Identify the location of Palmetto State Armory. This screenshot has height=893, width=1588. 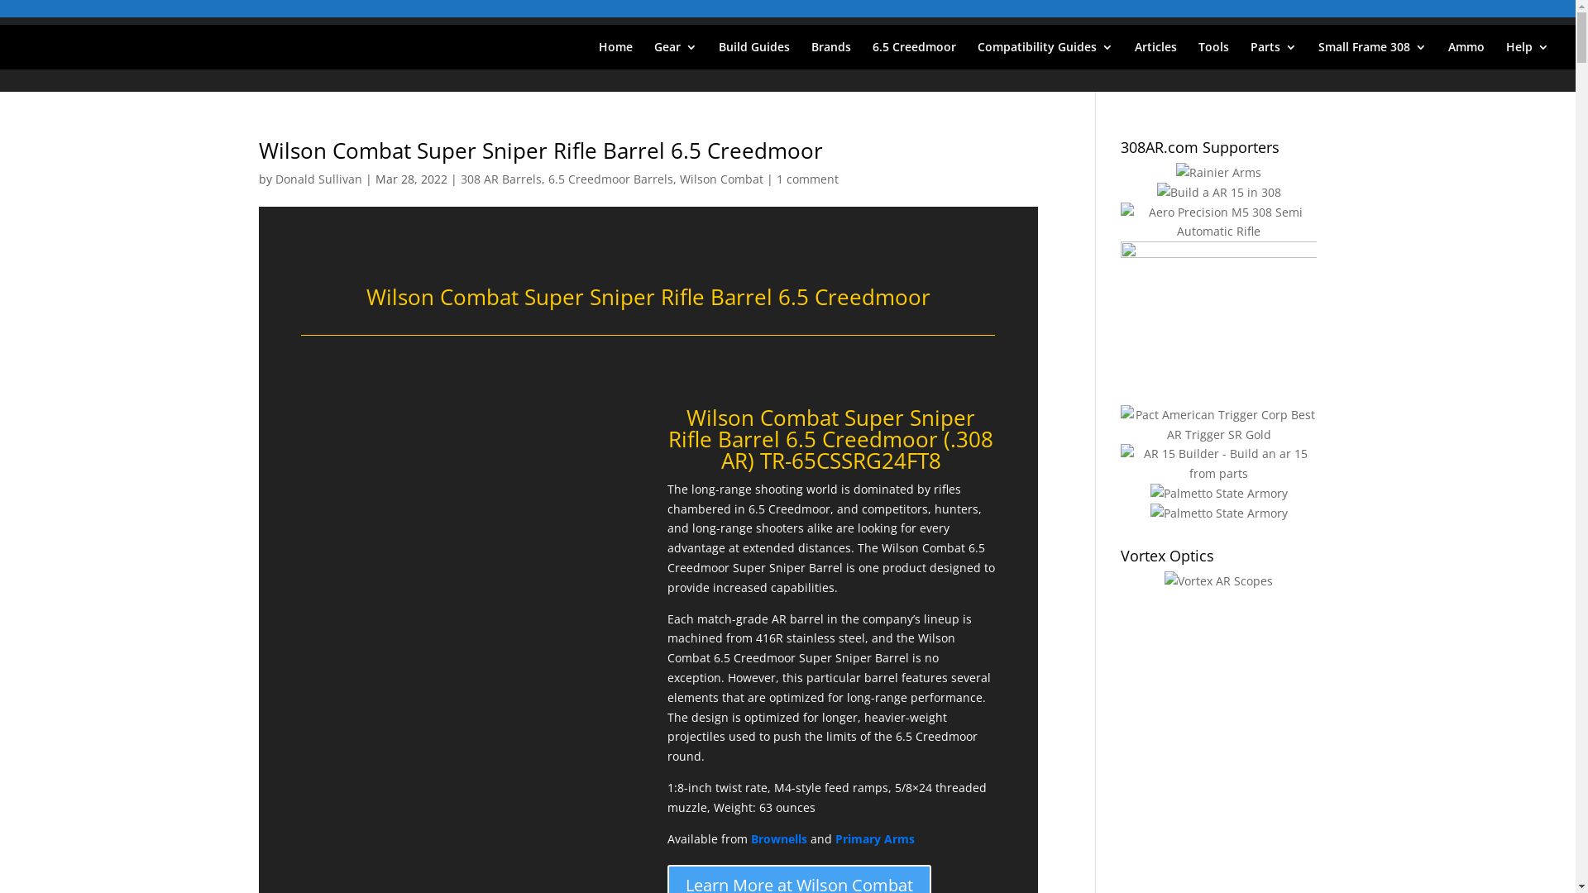
(1219, 494).